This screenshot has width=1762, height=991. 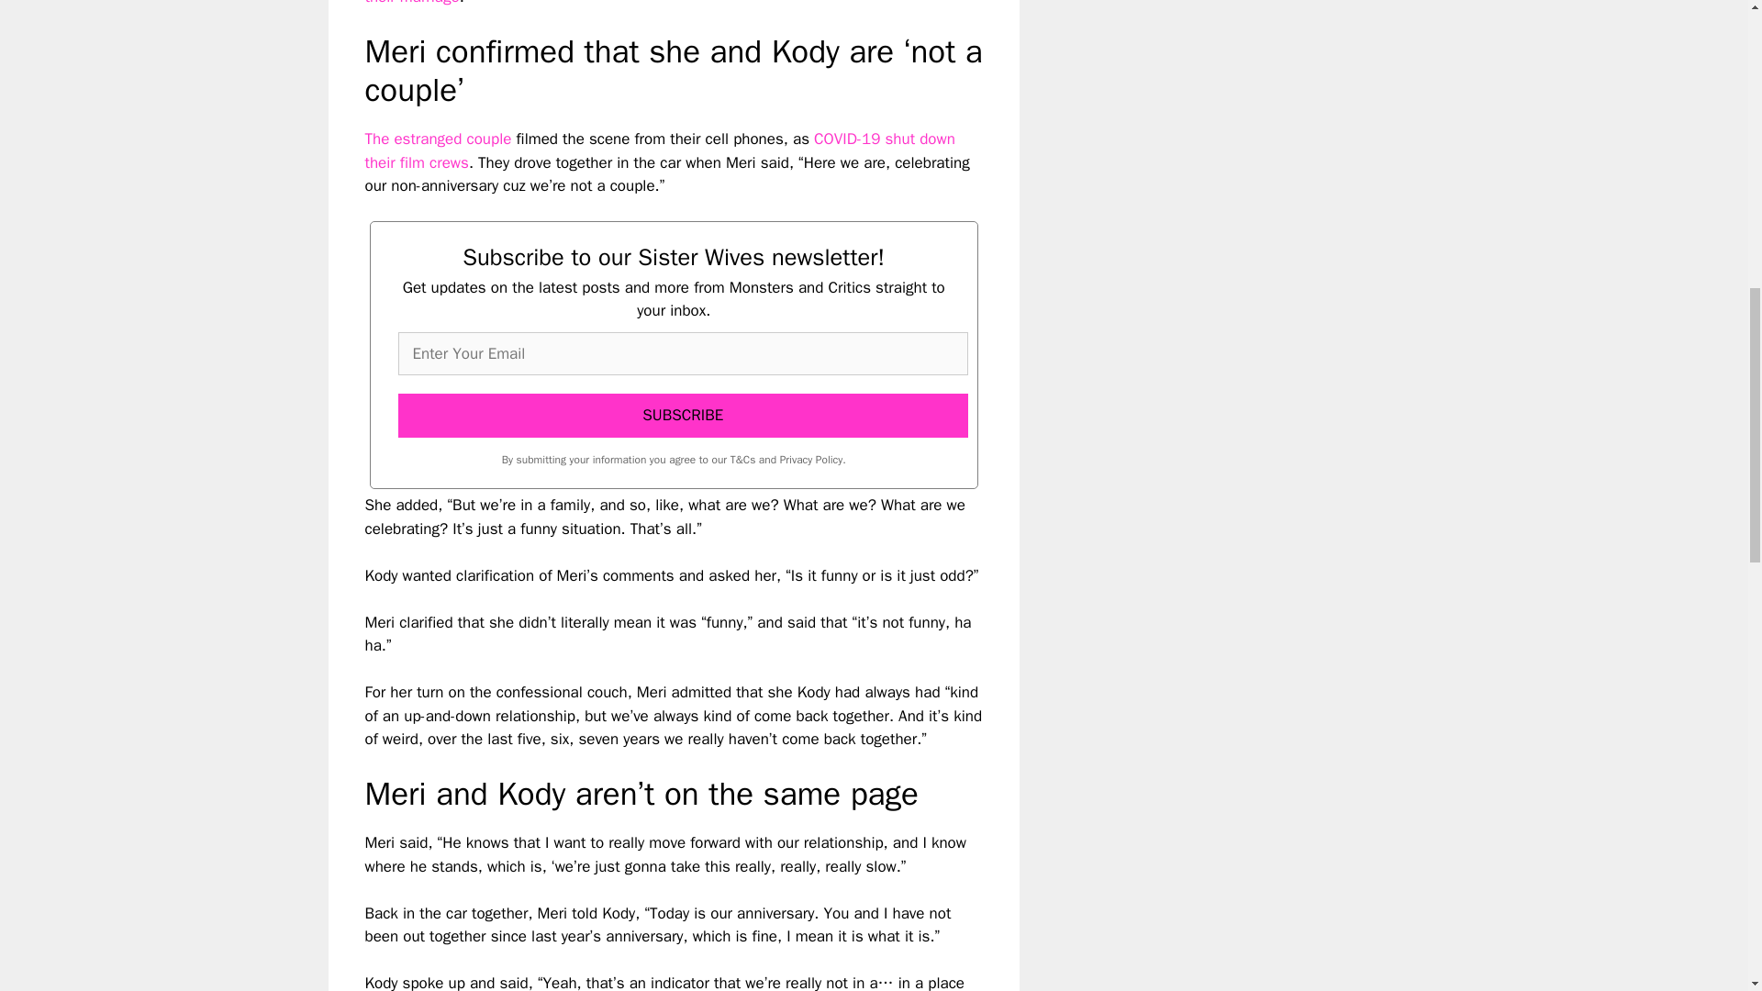 What do you see at coordinates (439, 139) in the screenshot?
I see `The estranged couple` at bounding box center [439, 139].